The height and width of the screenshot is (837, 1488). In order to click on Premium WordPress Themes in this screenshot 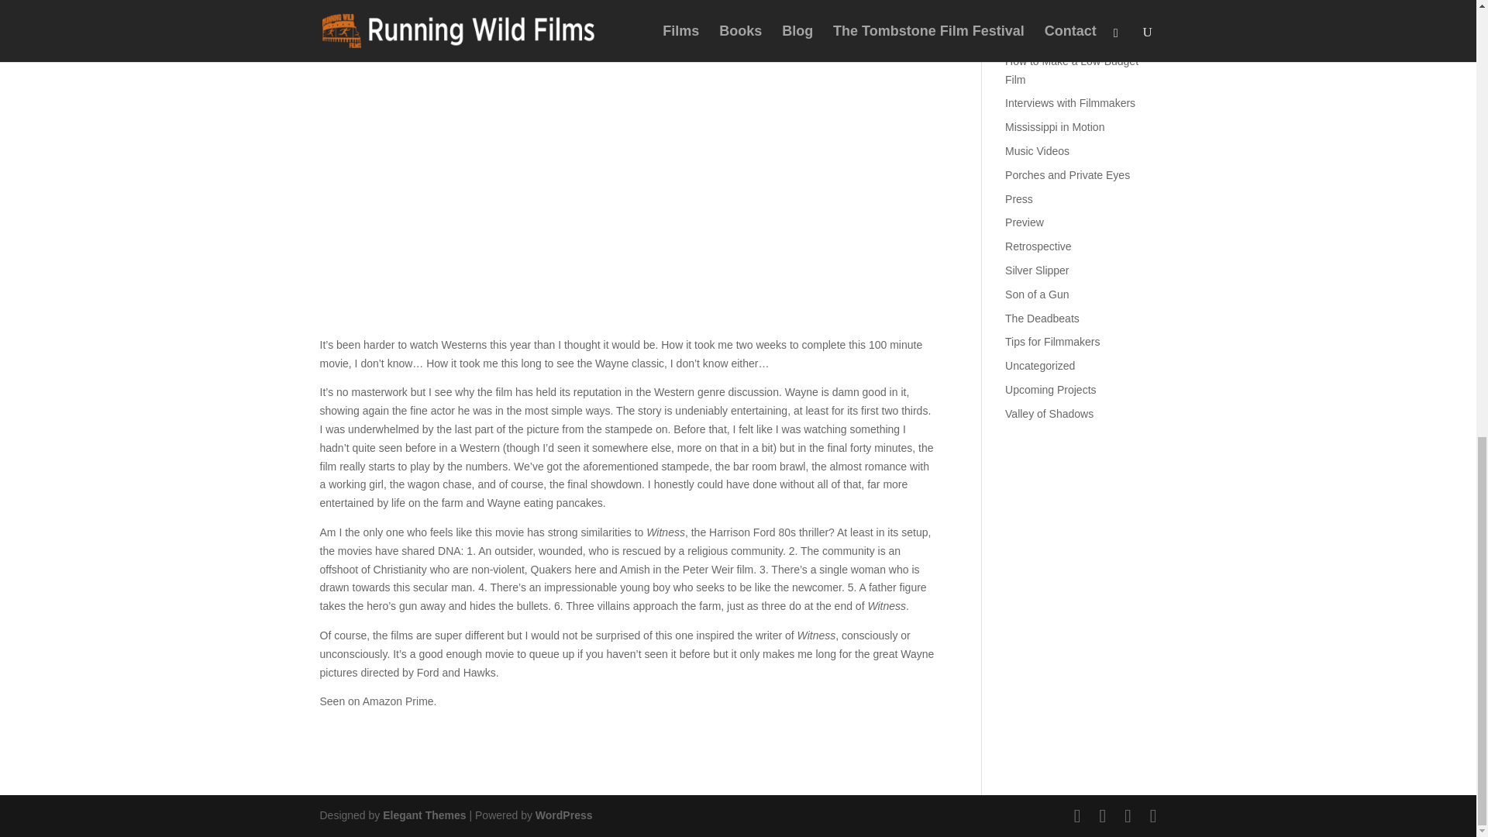, I will do `click(423, 815)`.